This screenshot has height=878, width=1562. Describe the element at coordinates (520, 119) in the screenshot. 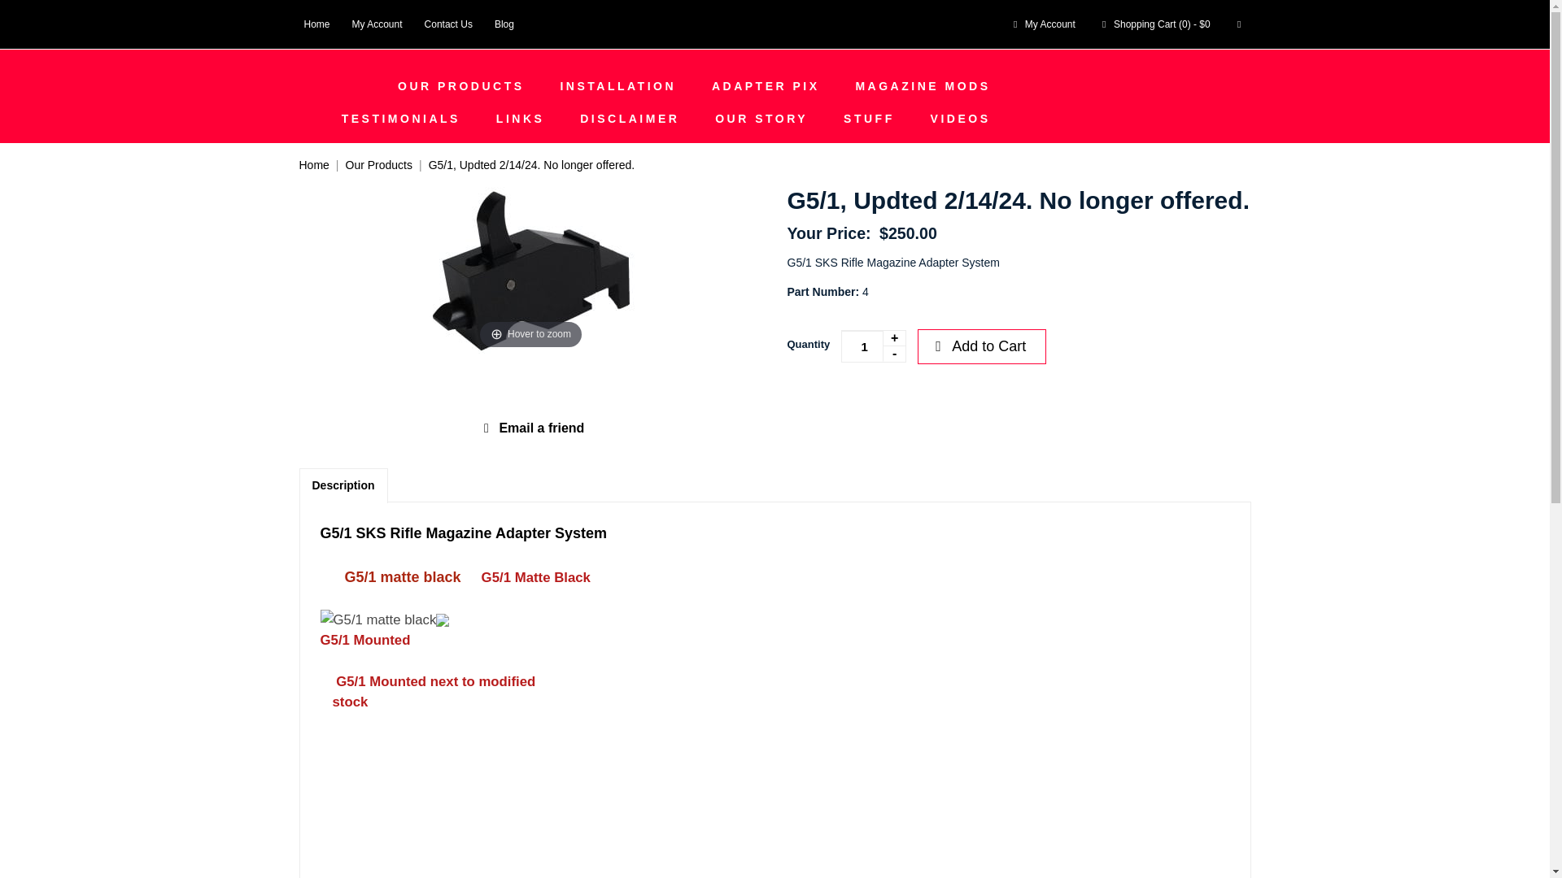

I see `LINKS` at that location.